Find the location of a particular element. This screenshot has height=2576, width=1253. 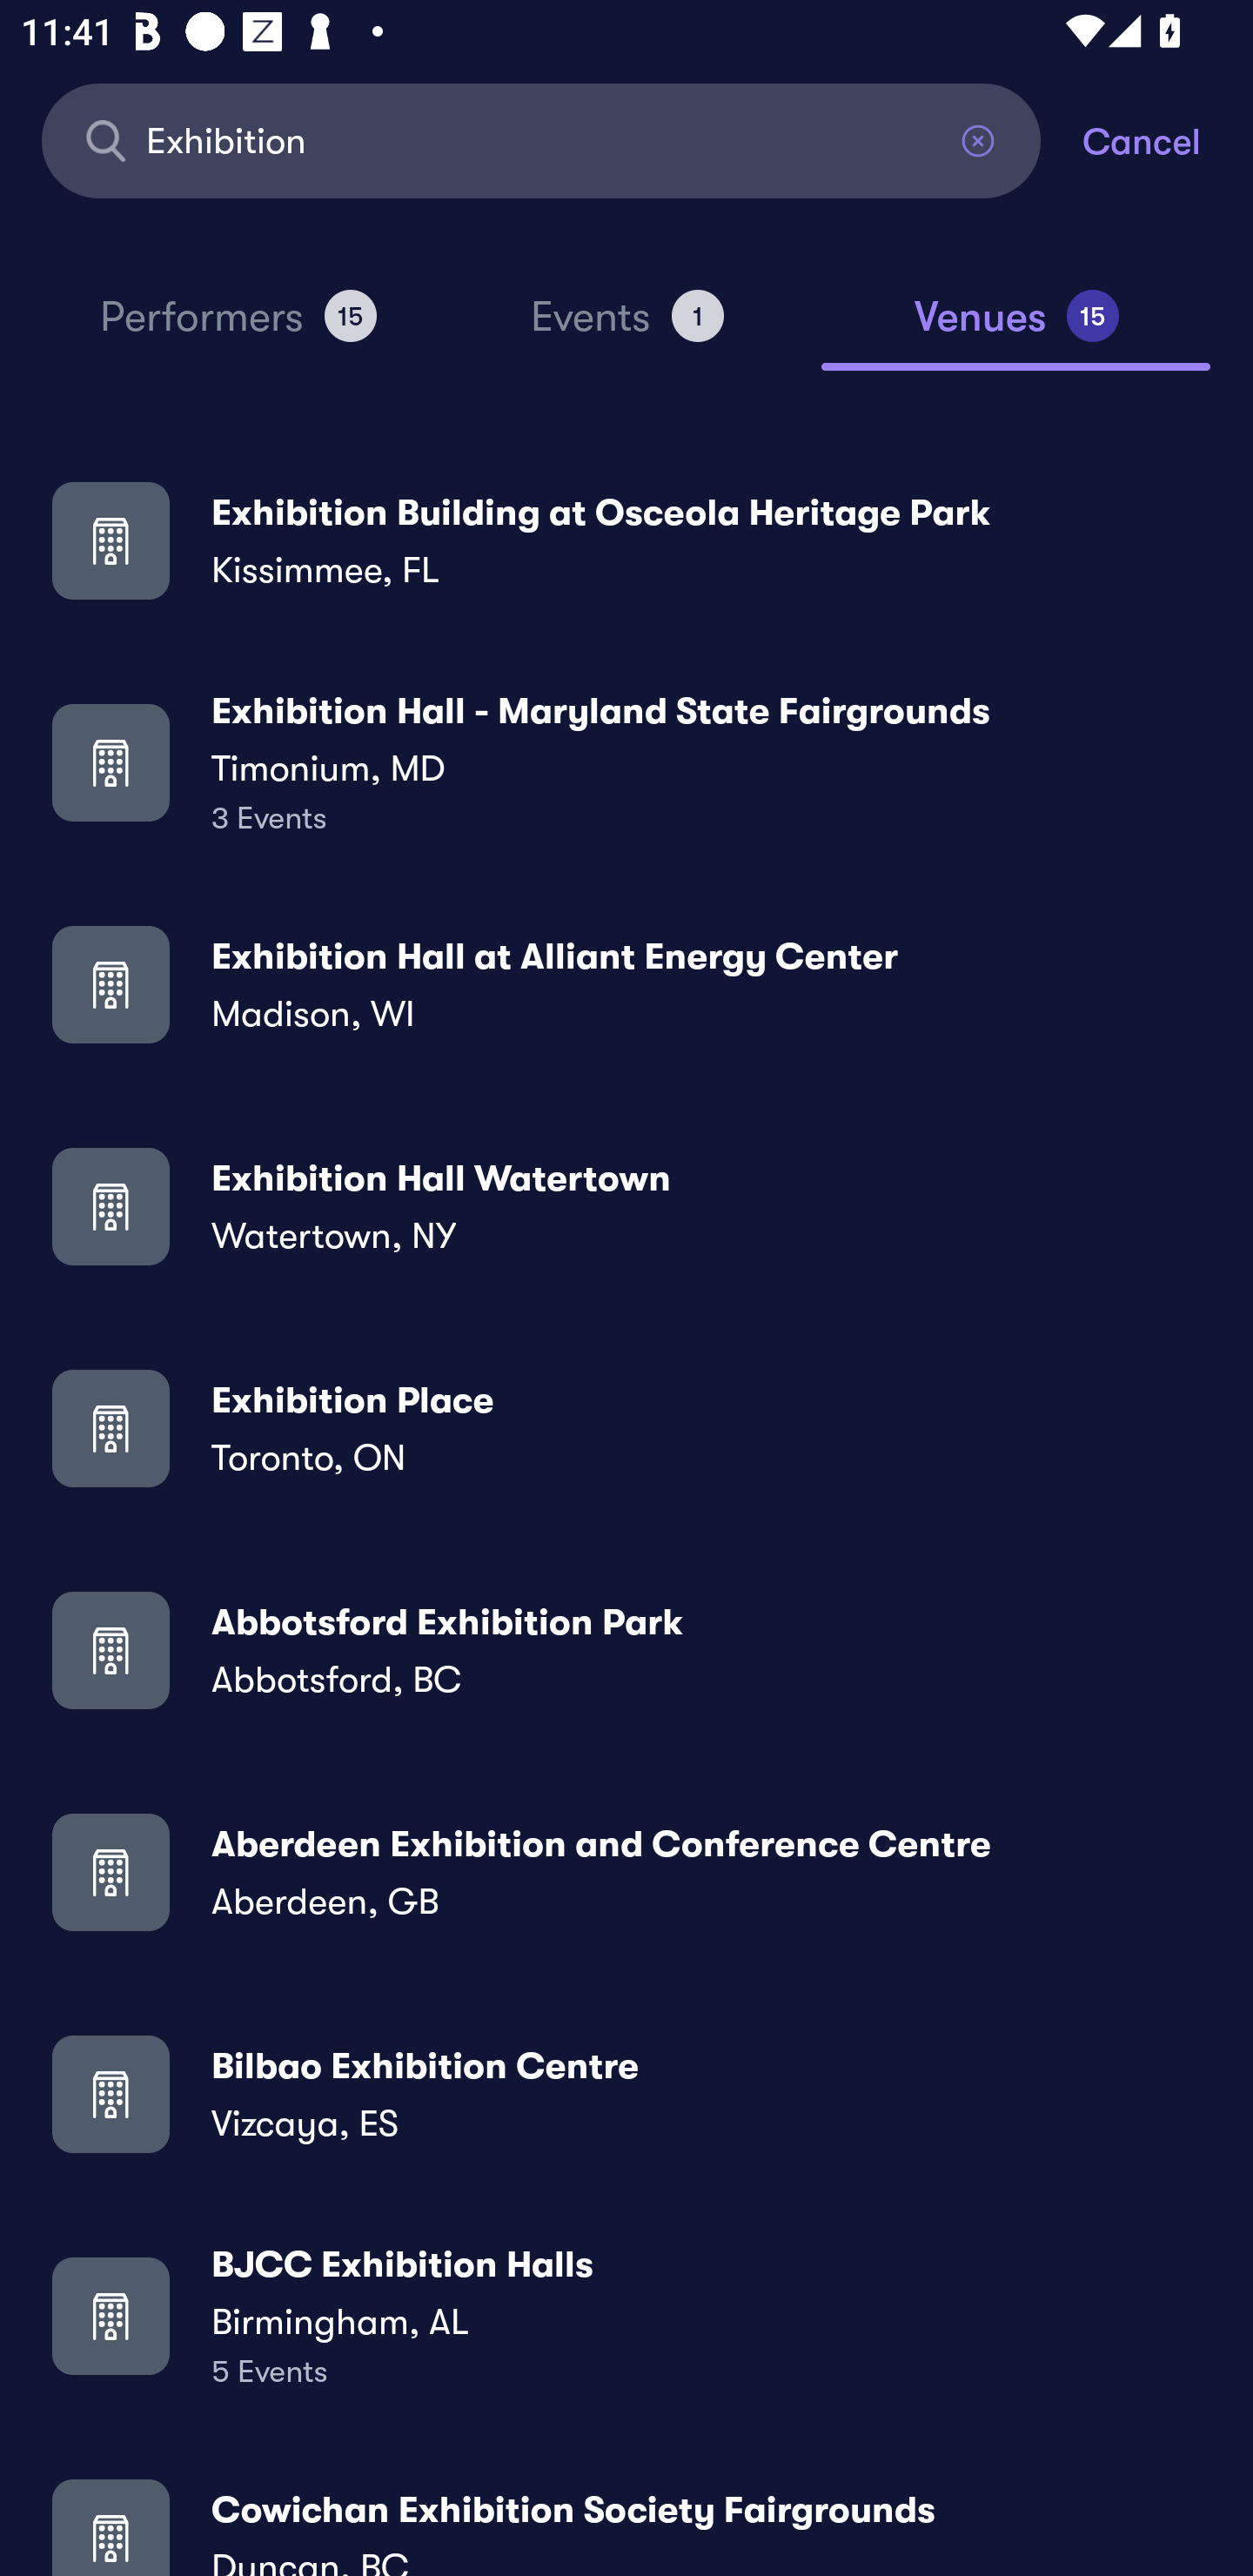

Venues 15 is located at coordinates (1016, 329).